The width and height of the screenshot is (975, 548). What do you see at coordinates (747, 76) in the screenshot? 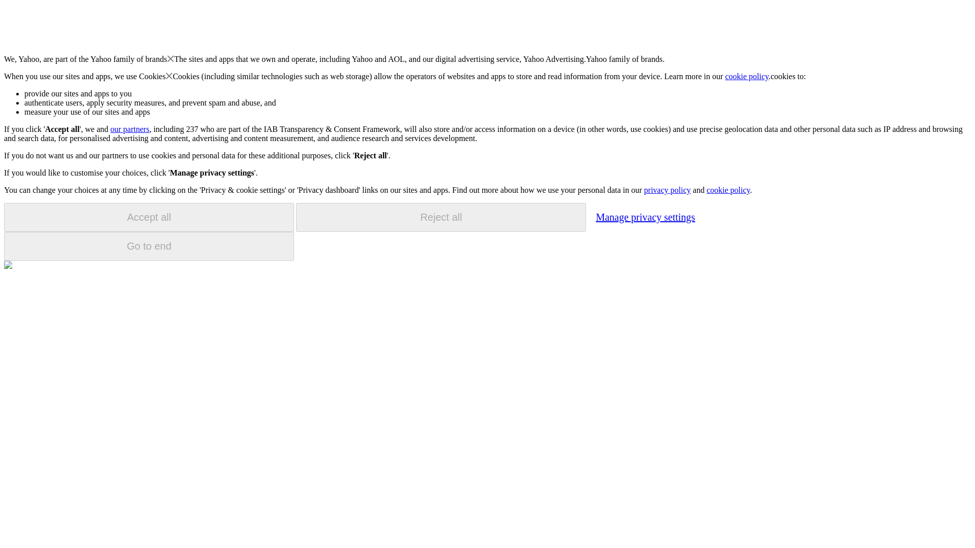
I see `cookie policy` at bounding box center [747, 76].